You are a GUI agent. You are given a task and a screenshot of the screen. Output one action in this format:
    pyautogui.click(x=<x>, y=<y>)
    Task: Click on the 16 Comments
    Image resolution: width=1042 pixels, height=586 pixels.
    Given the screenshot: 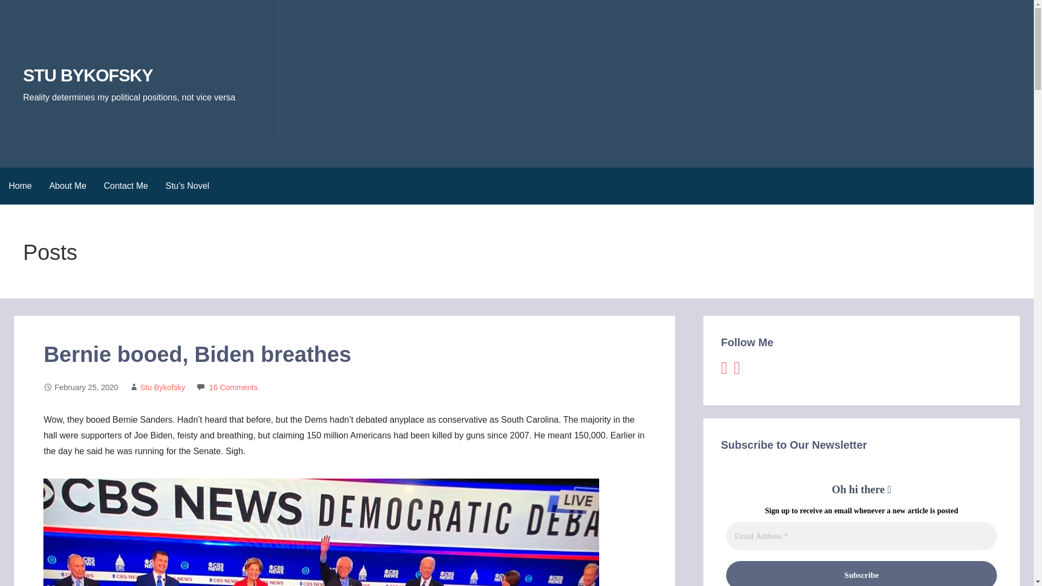 What is the action you would take?
    pyautogui.click(x=233, y=387)
    